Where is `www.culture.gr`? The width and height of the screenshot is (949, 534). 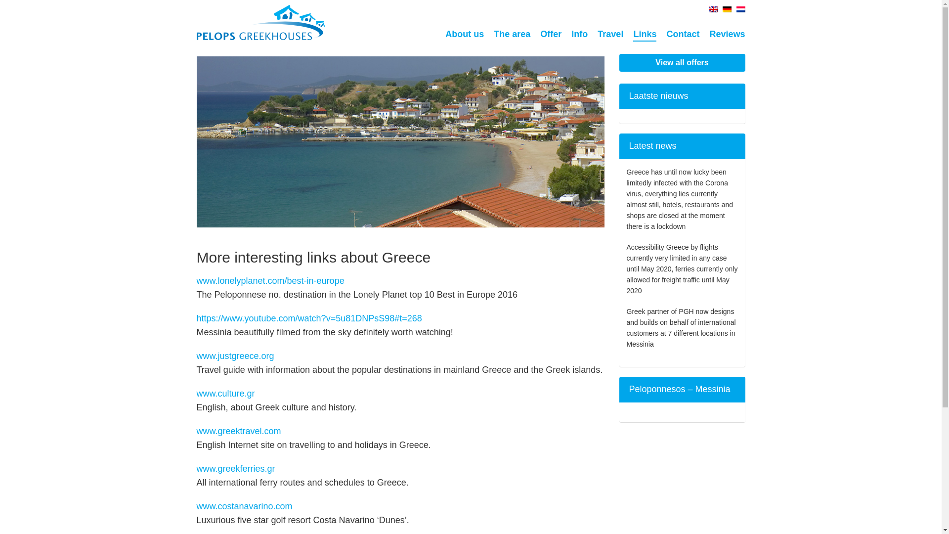 www.culture.gr is located at coordinates (225, 394).